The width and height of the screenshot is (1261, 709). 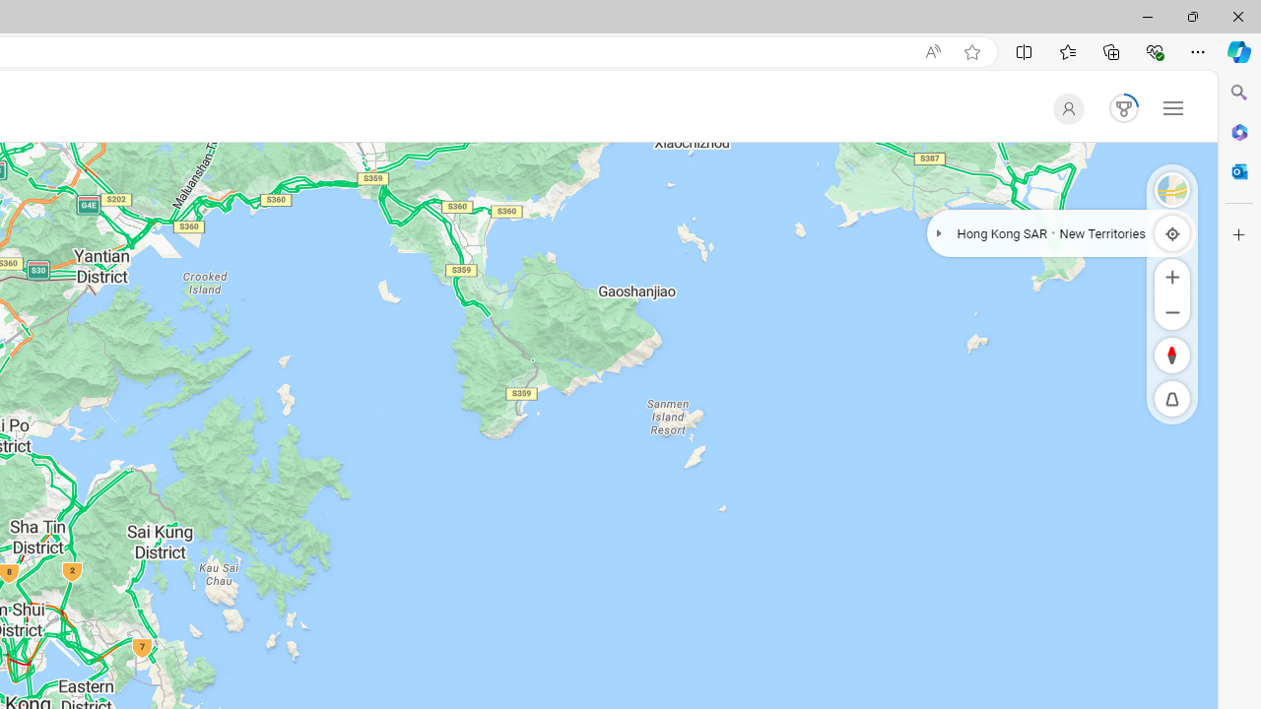 I want to click on Streetside, so click(x=1172, y=189).